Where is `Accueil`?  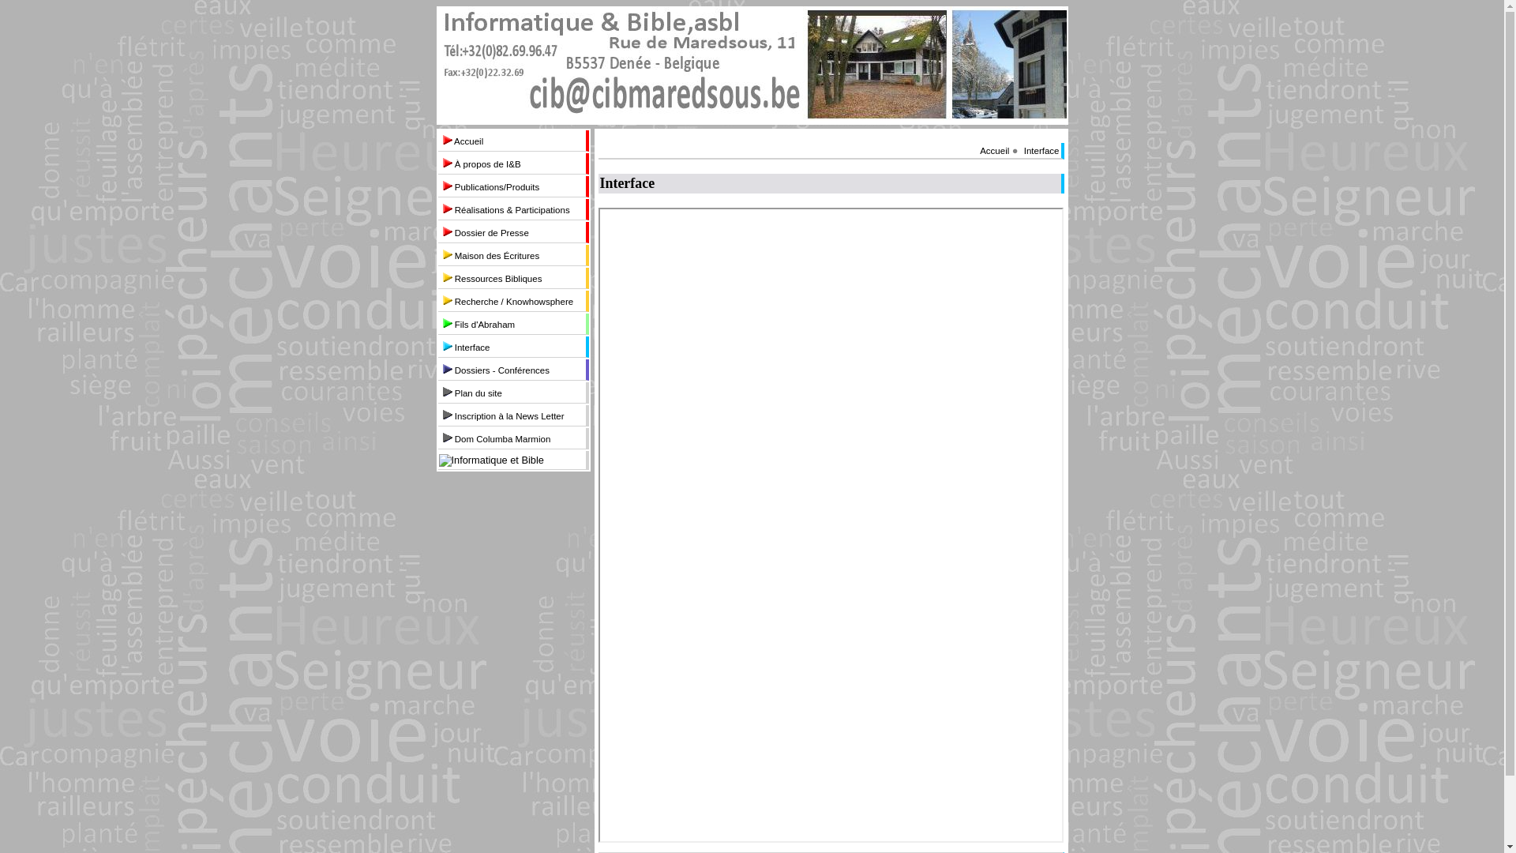
Accueil is located at coordinates (512, 141).